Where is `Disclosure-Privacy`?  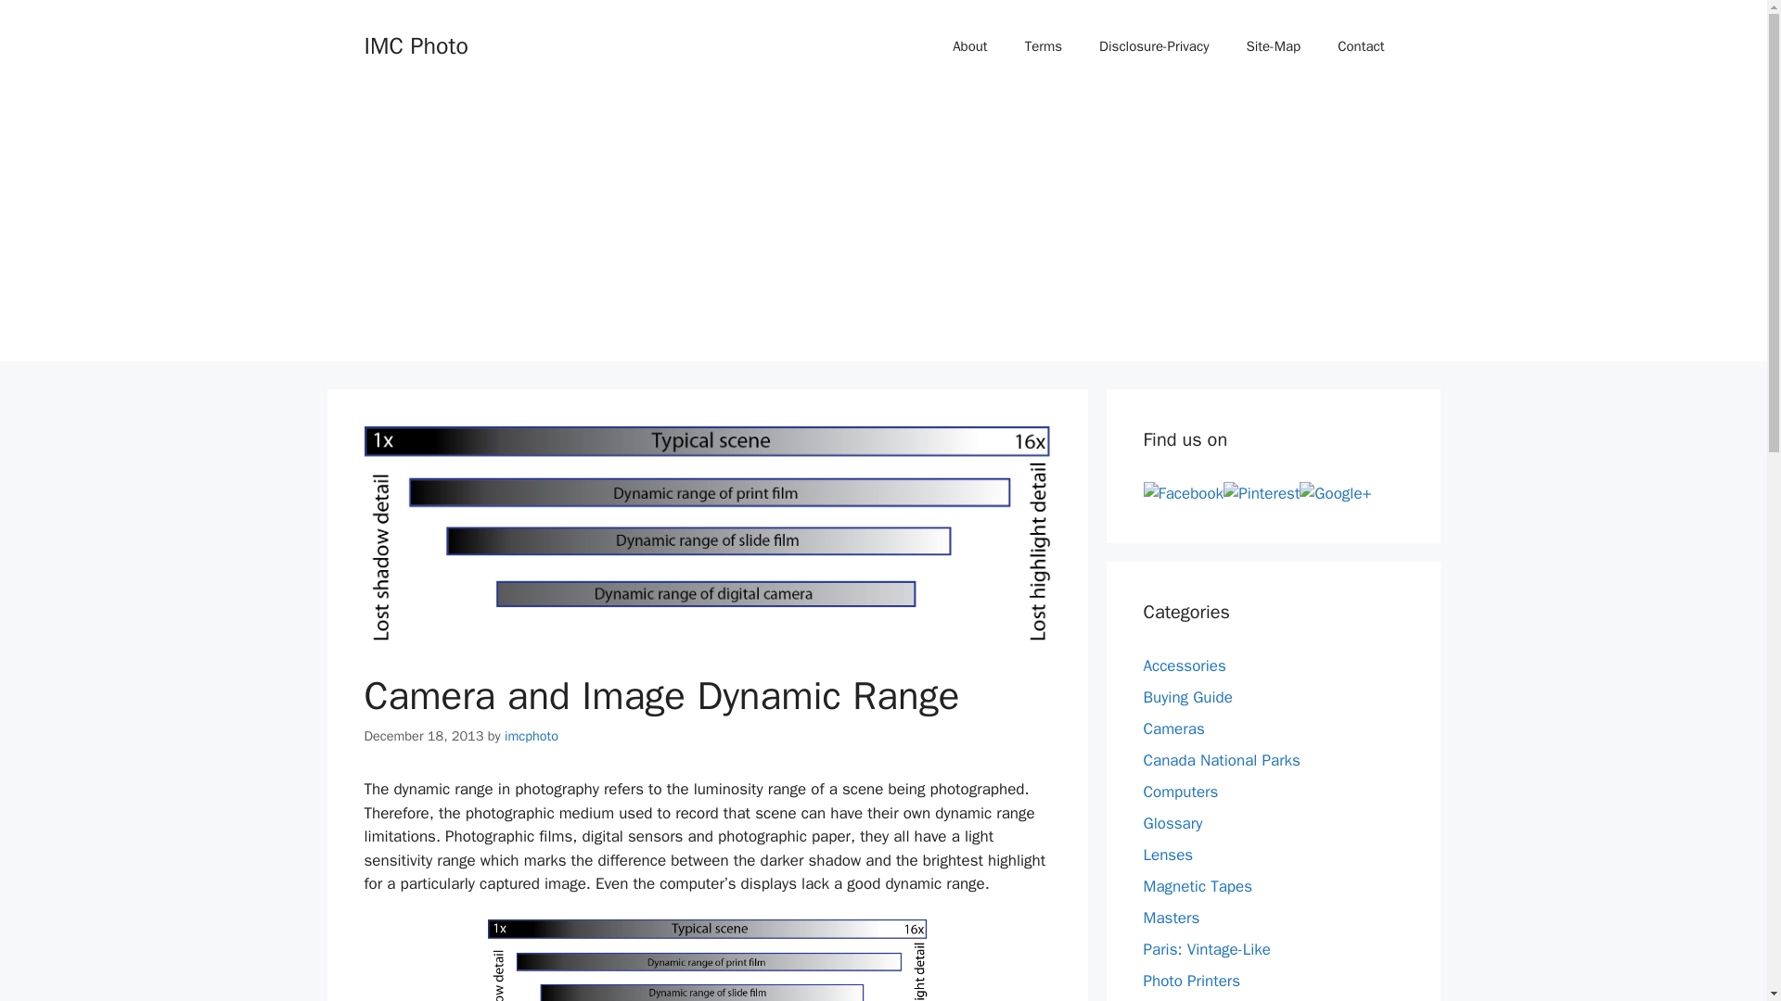
Disclosure-Privacy is located at coordinates (1154, 46).